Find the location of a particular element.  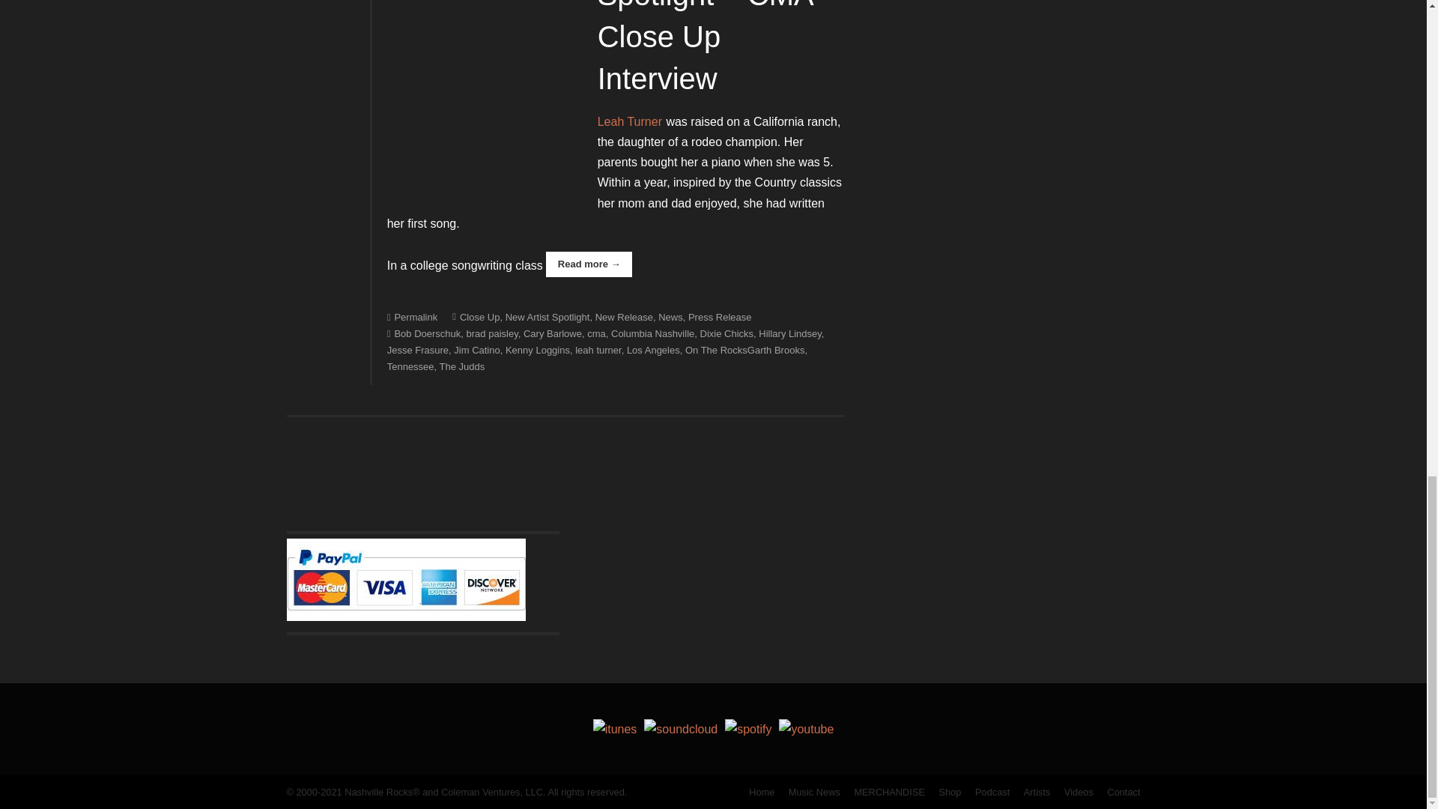

Columbia Nashville is located at coordinates (653, 333).